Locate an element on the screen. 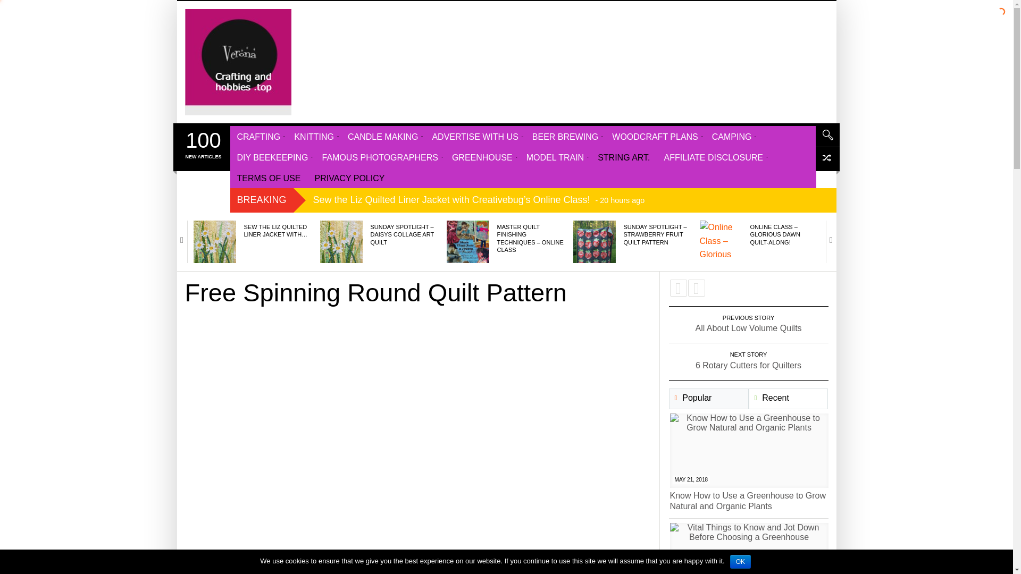 This screenshot has width=1021, height=574. CRAFTING is located at coordinates (258, 136).